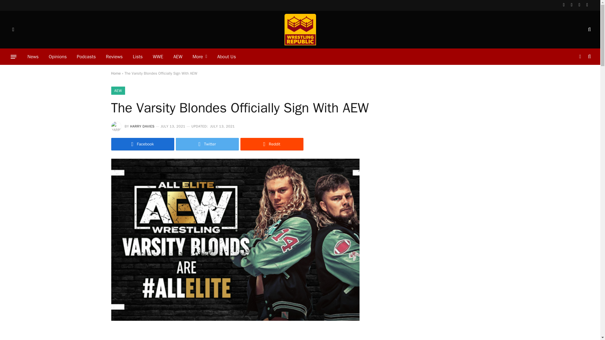  Describe the element at coordinates (13, 30) in the screenshot. I see `Switch to Dark Design - easier on eyes.` at that location.